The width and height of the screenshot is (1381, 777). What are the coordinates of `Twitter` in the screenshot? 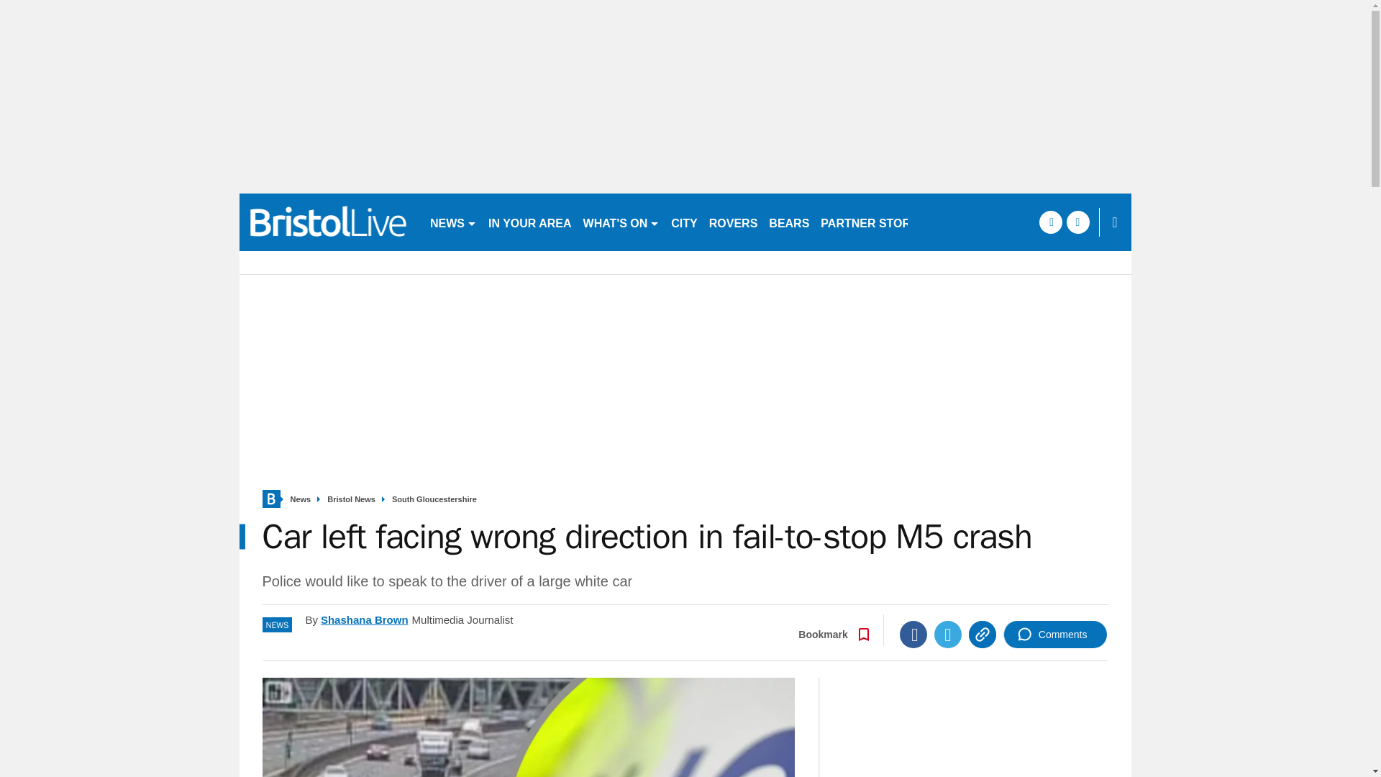 It's located at (948, 634).